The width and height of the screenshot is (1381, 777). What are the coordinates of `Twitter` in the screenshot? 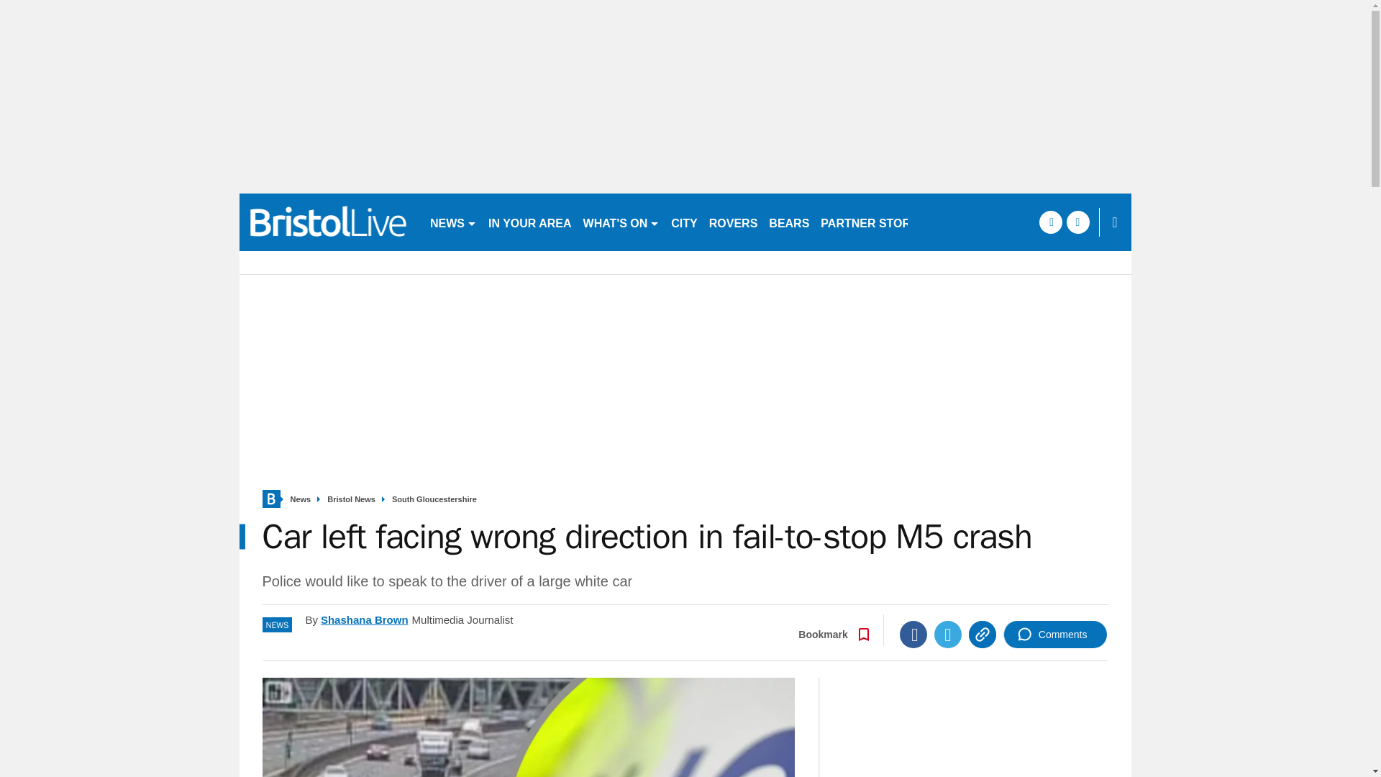 It's located at (948, 634).